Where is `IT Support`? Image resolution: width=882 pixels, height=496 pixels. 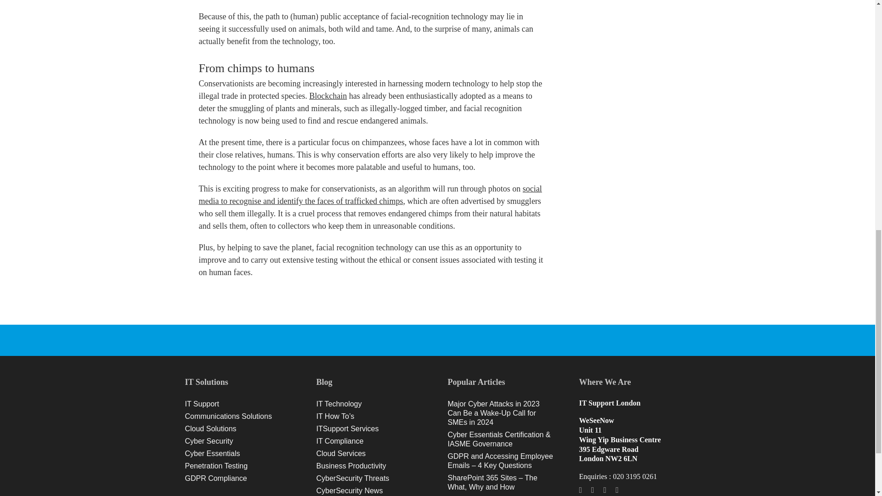
IT Support is located at coordinates (240, 404).